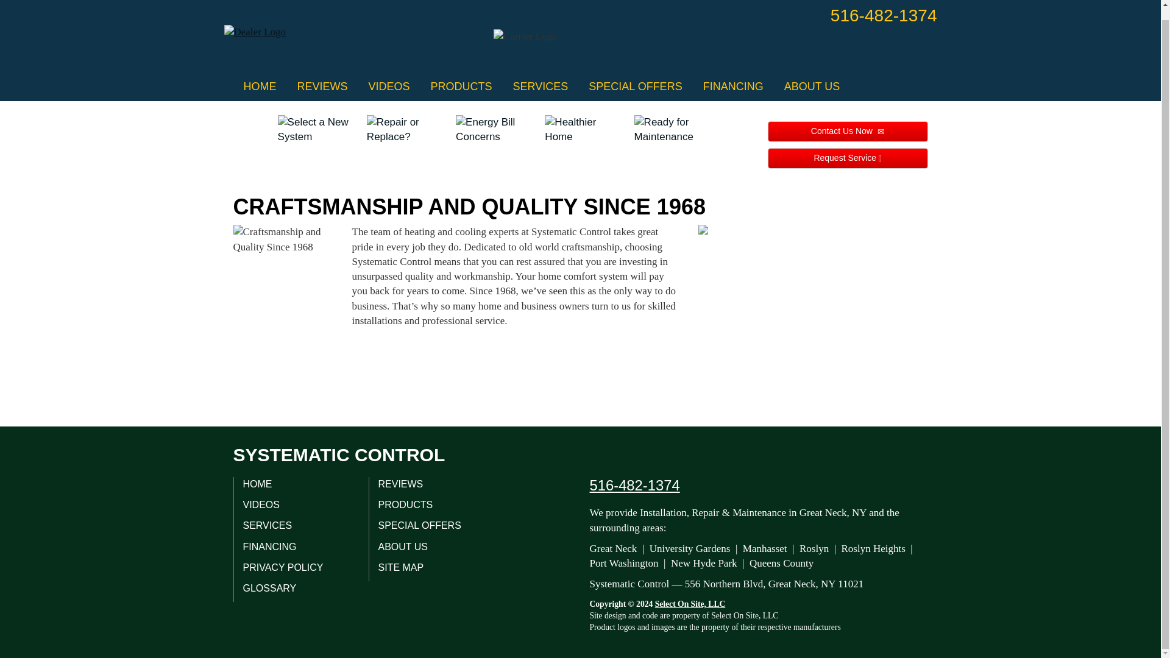  Describe the element at coordinates (389, 87) in the screenshot. I see `VIDEOS` at that location.